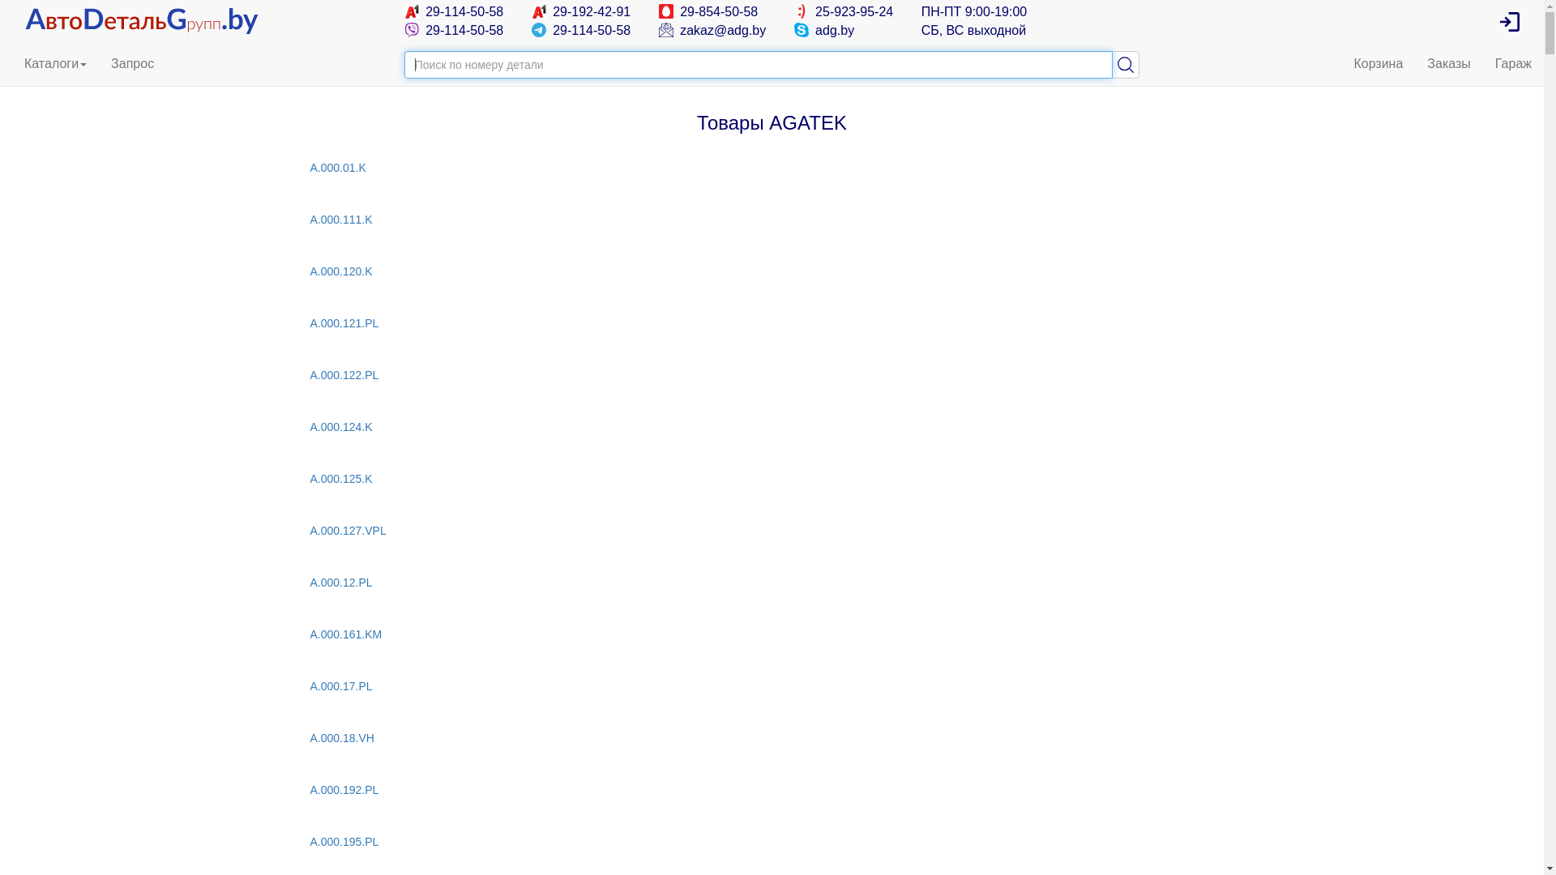 The image size is (1556, 875). Describe the element at coordinates (772, 583) in the screenshot. I see `A.000.12.PL` at that location.